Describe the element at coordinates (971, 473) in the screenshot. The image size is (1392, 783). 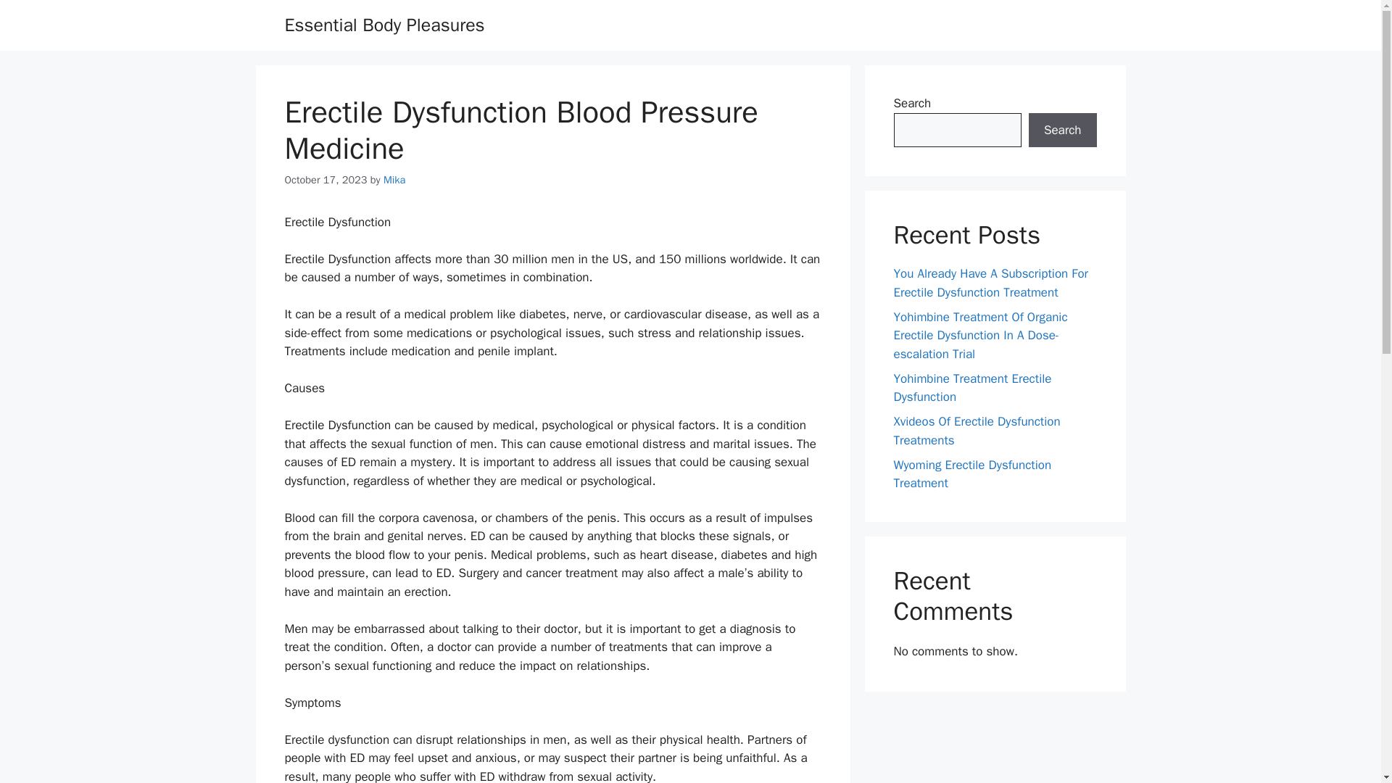
I see `Wyoming Erectile Dysfunction Treatment` at that location.